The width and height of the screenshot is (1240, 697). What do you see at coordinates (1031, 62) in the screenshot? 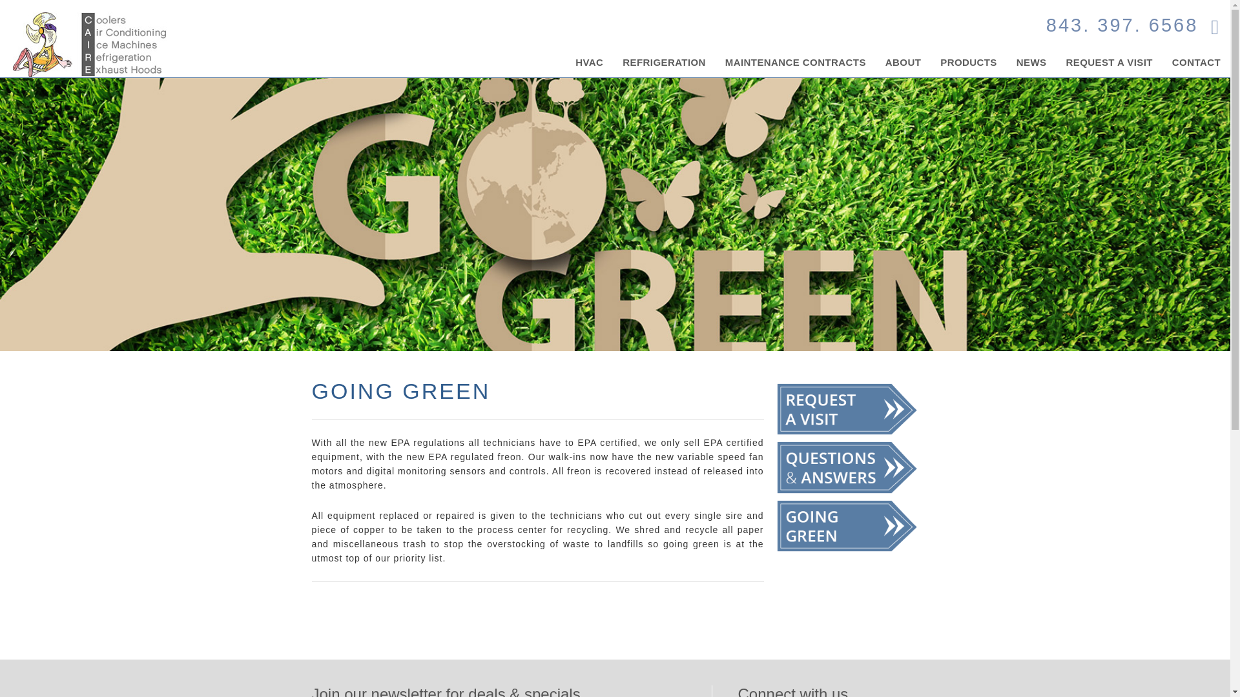
I see `NEWS` at bounding box center [1031, 62].